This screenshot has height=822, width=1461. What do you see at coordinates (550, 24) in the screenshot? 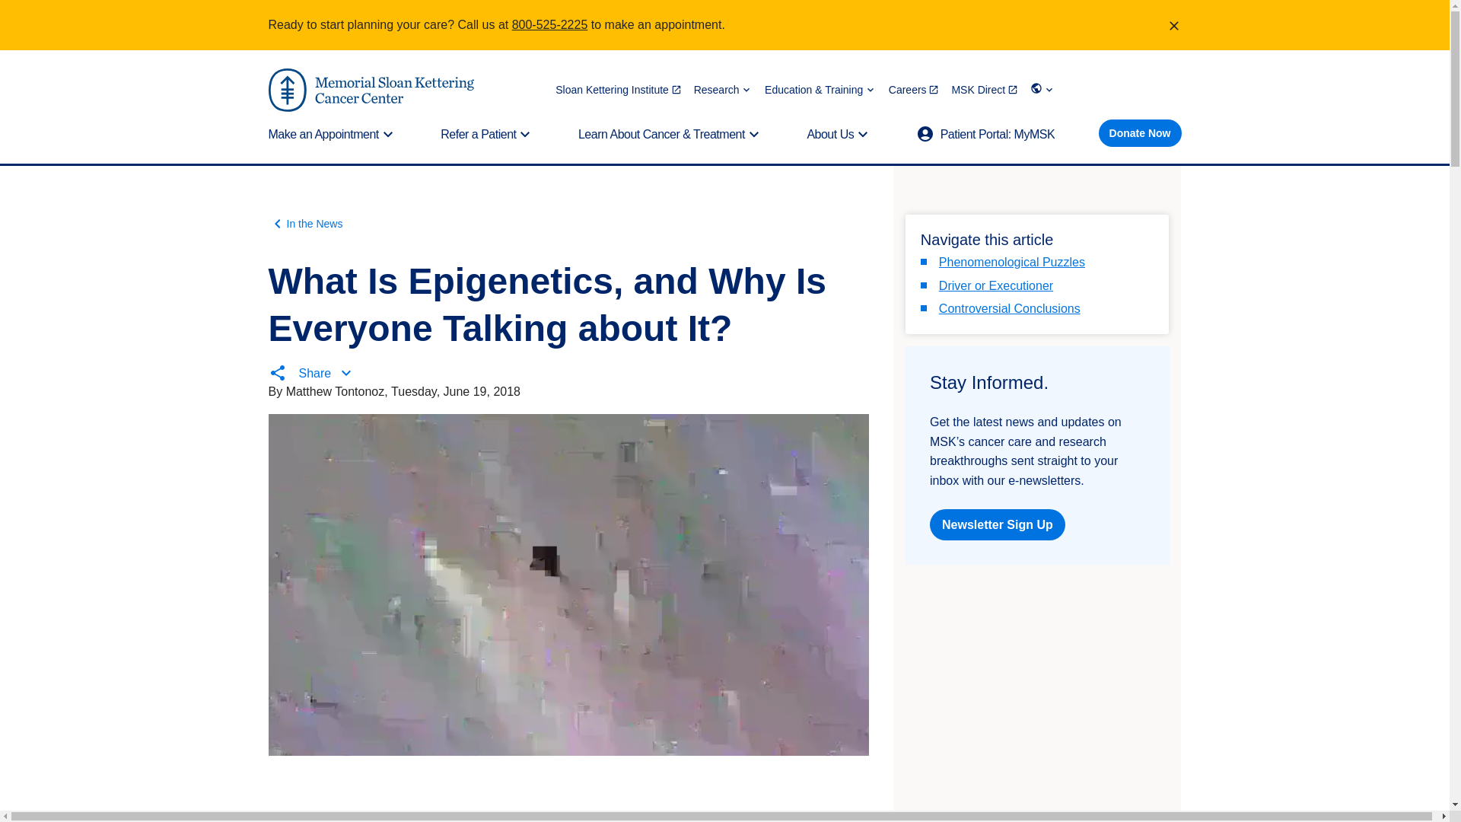
I see `800-525-2225` at bounding box center [550, 24].